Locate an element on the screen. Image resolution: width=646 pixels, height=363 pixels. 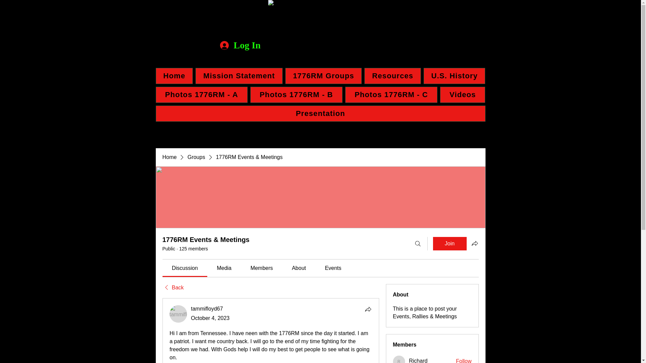
Videos is located at coordinates (462, 95).